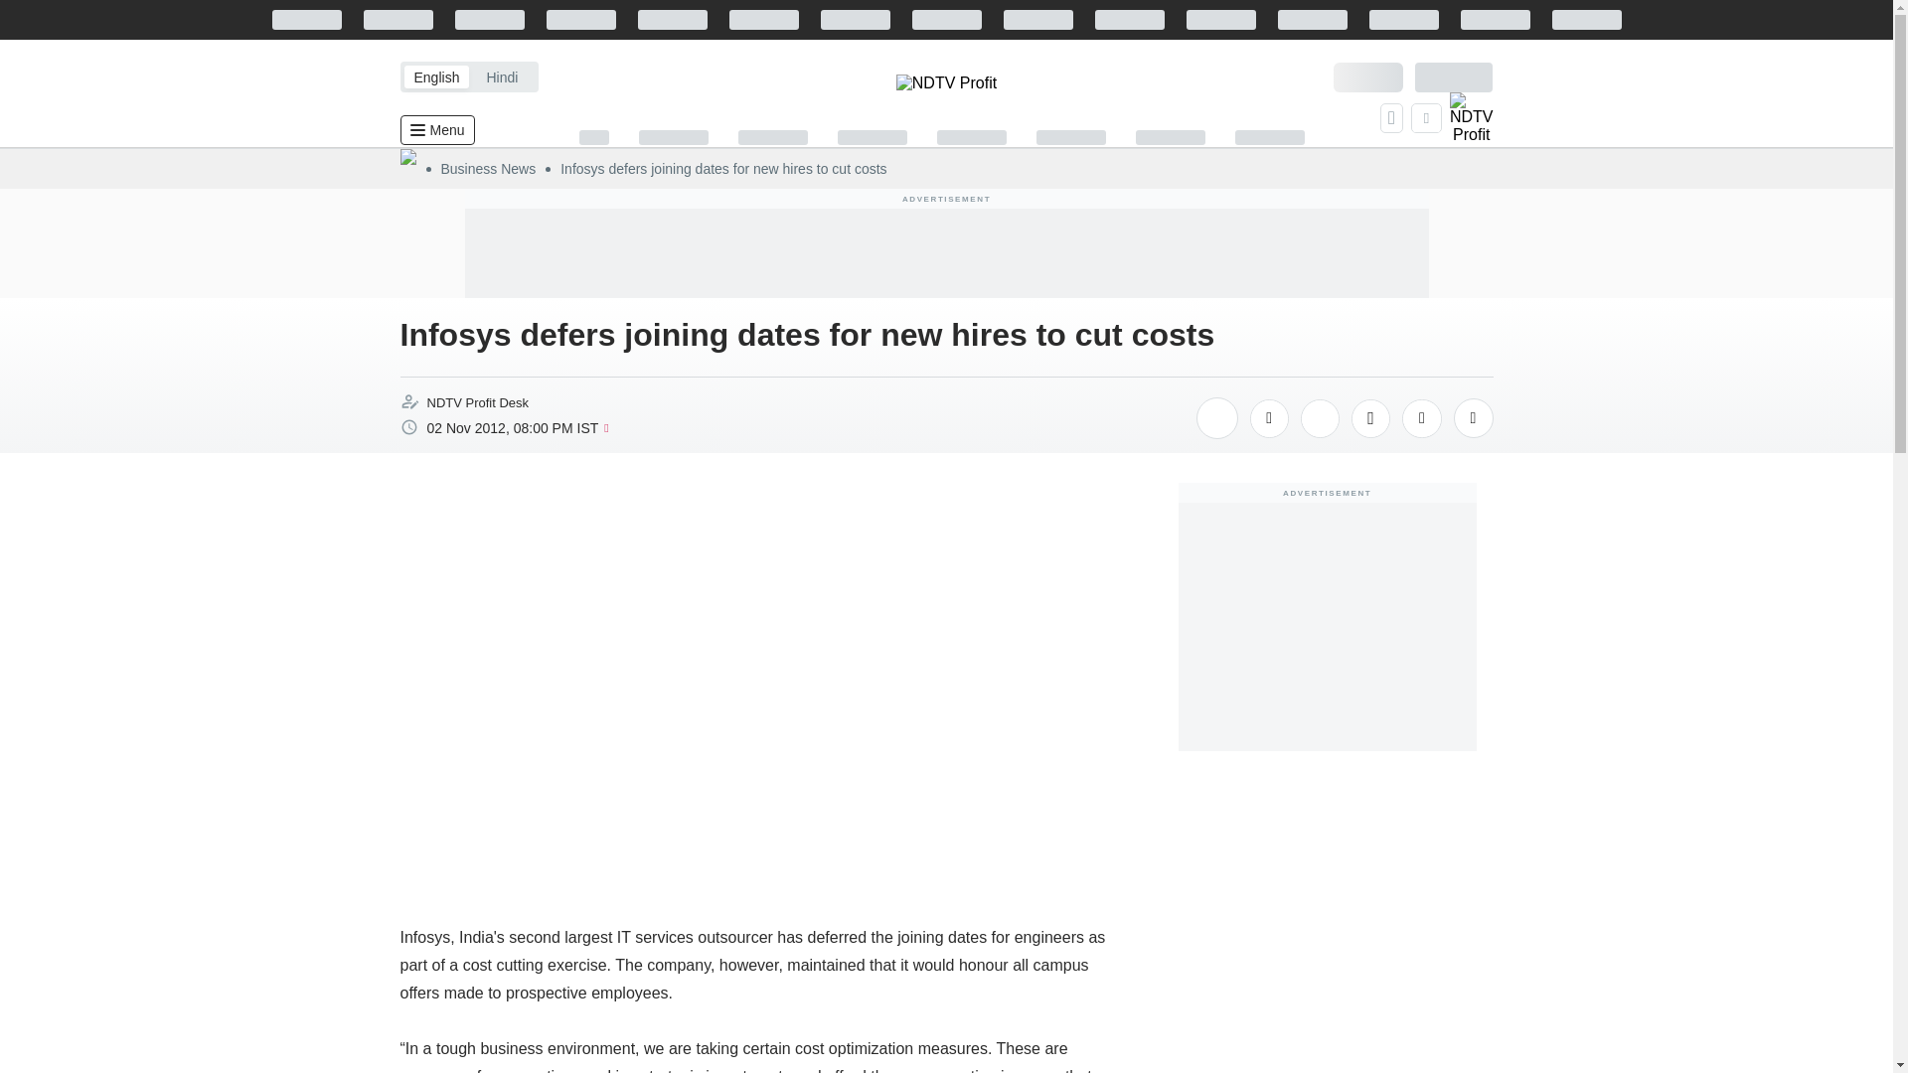 Image resolution: width=1908 pixels, height=1073 pixels. I want to click on Hindi, so click(501, 76).